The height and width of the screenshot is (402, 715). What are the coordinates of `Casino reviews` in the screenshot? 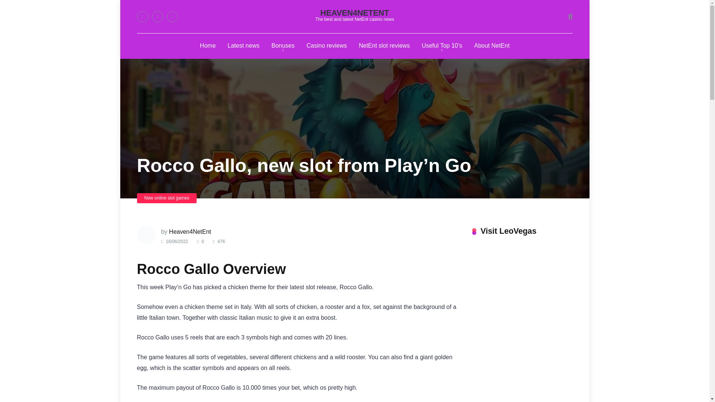 It's located at (326, 46).